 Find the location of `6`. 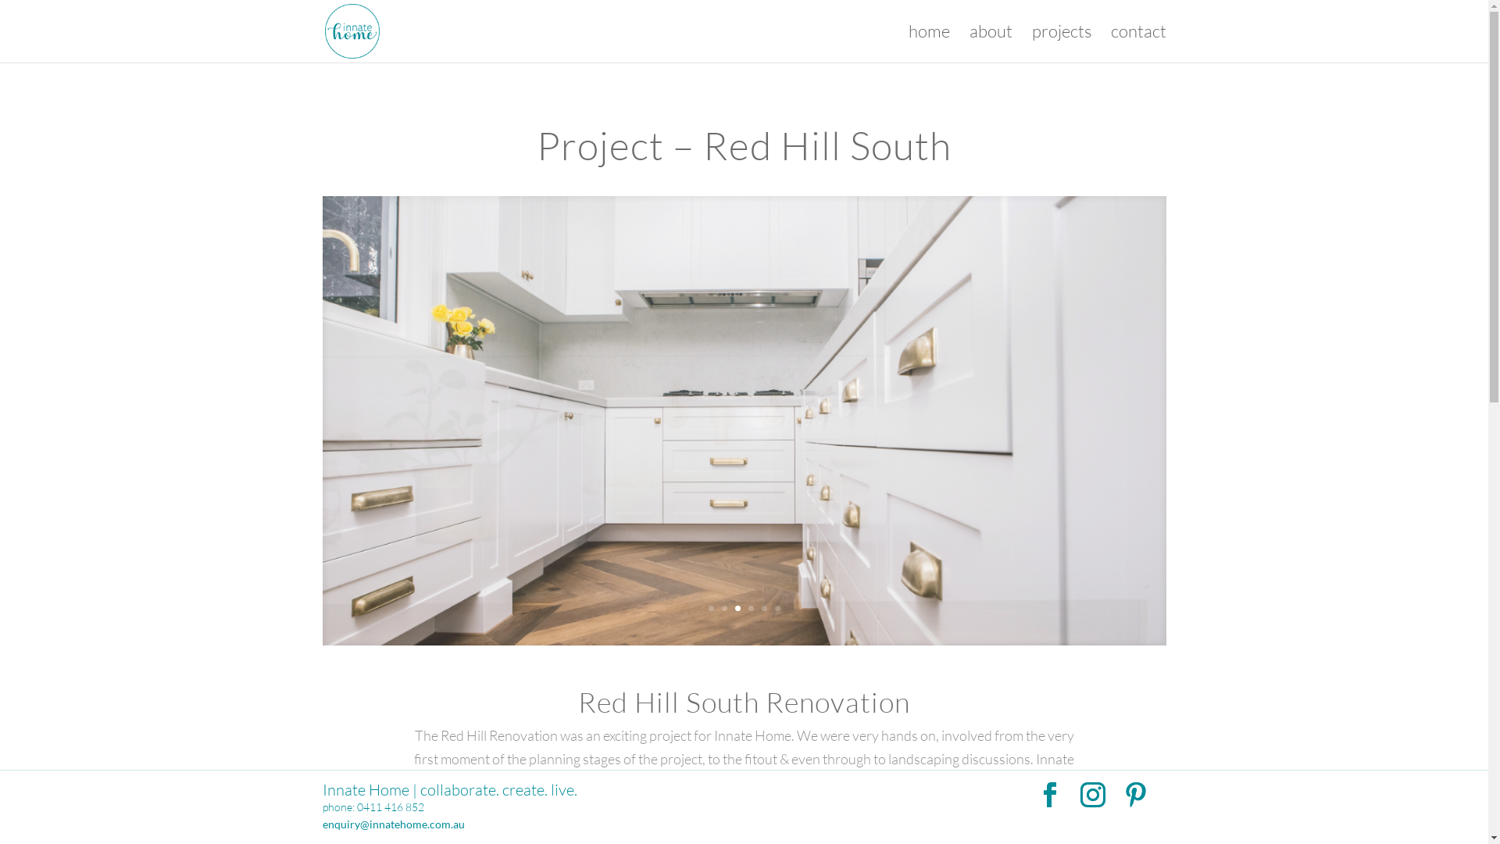

6 is located at coordinates (777, 608).